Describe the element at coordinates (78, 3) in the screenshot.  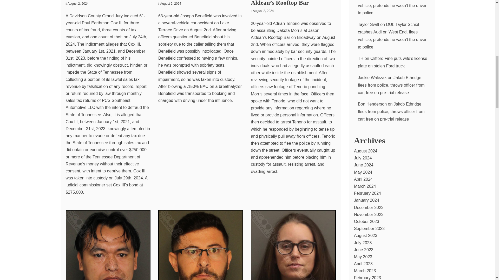
I see `August 2, 2024` at that location.